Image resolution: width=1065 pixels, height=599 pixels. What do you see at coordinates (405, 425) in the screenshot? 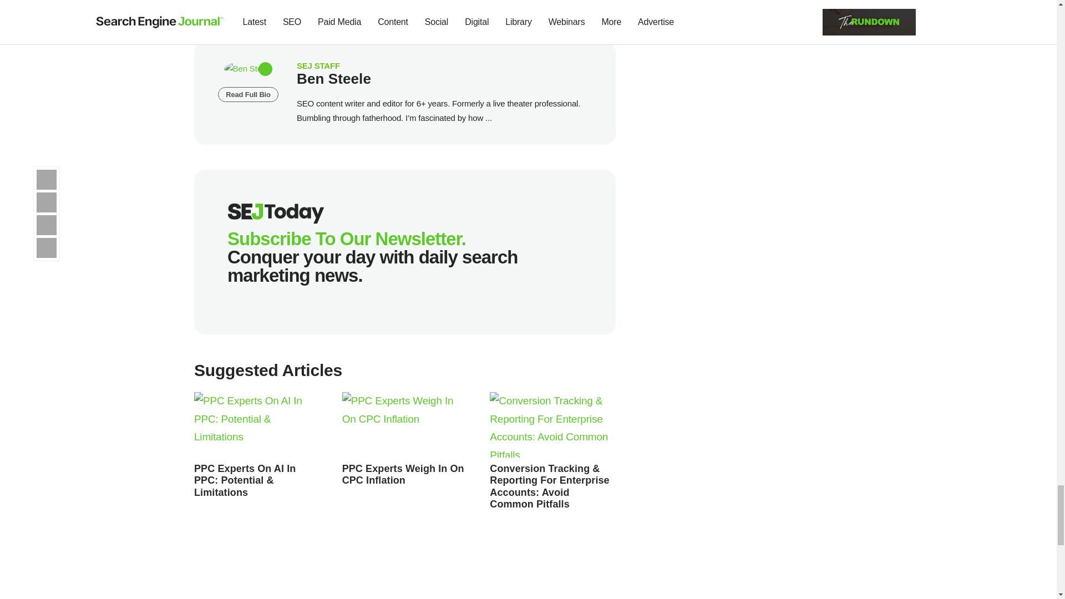
I see `Read the Article` at bounding box center [405, 425].